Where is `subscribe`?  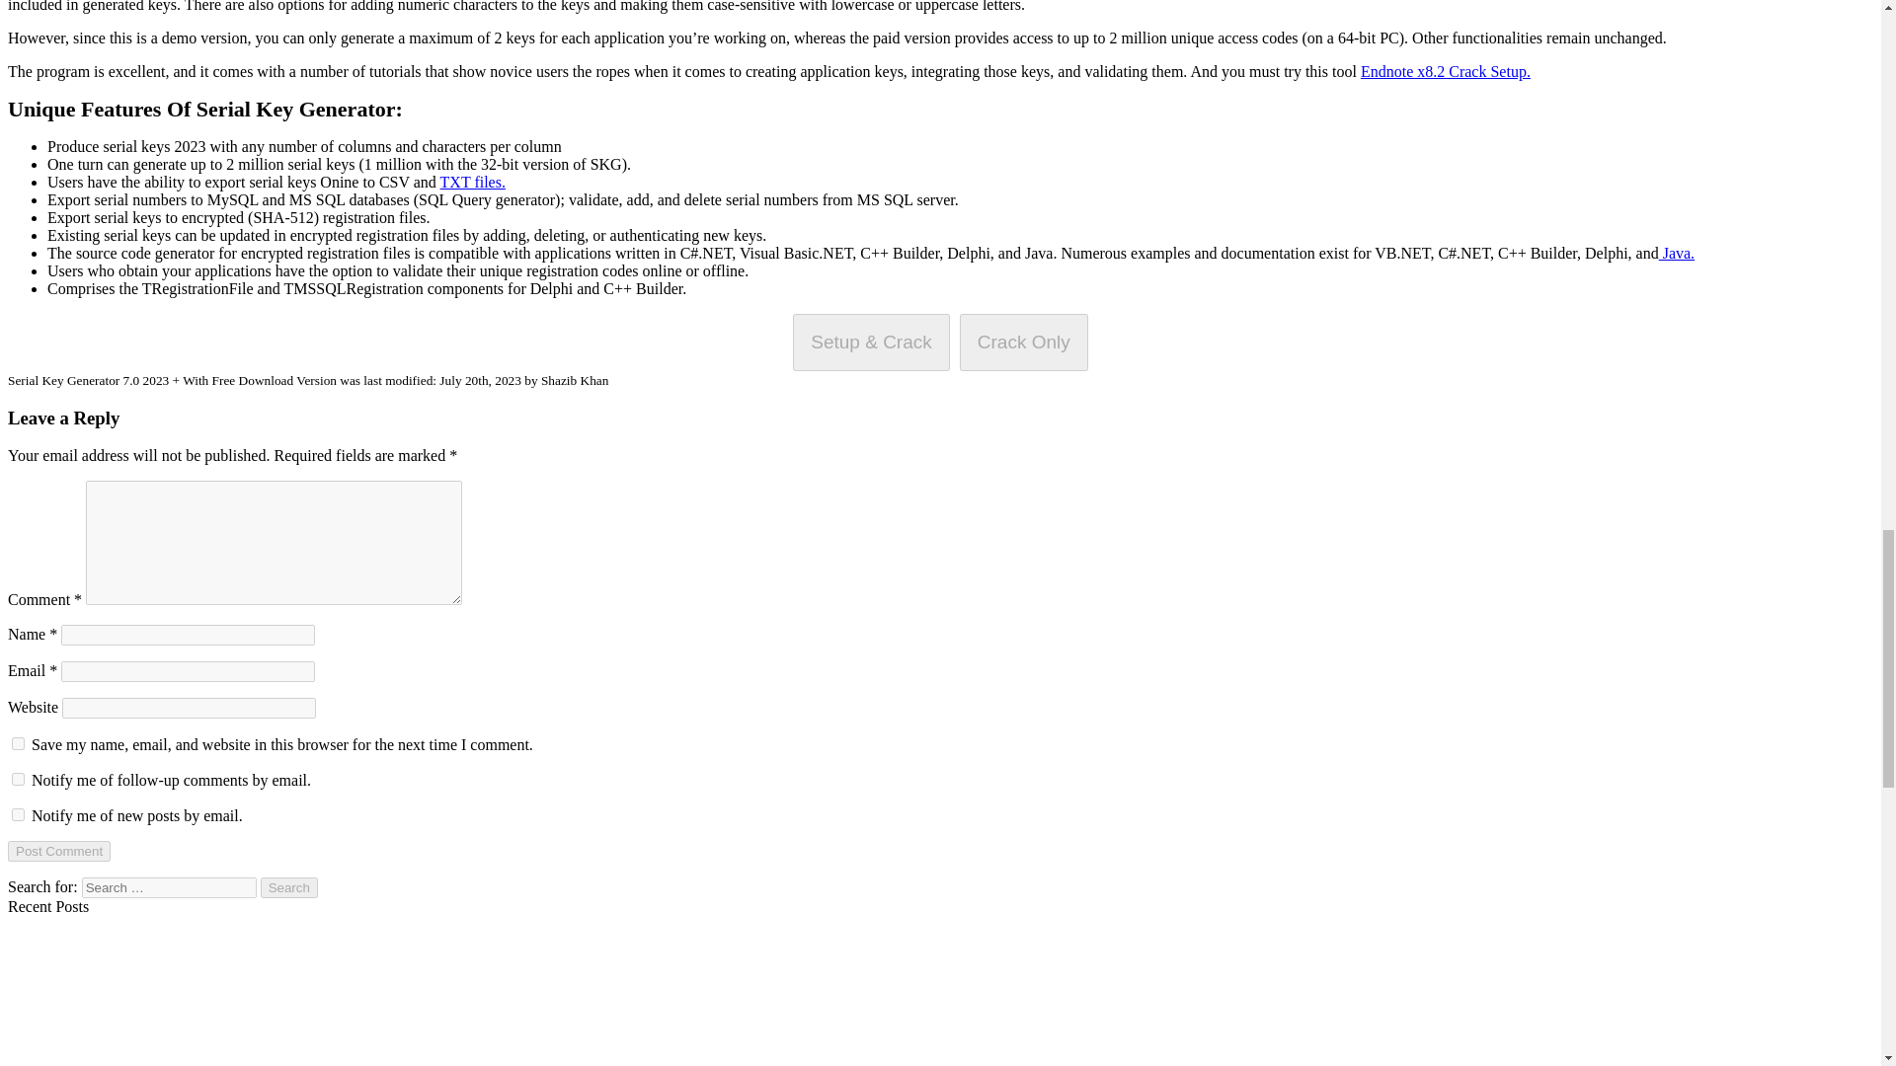 subscribe is located at coordinates (18, 779).